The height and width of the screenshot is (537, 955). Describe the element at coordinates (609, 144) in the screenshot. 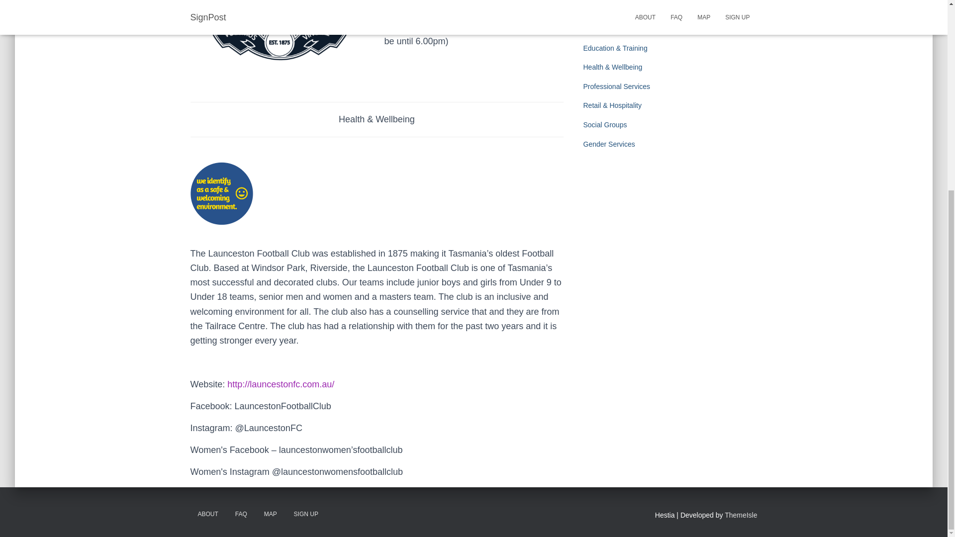

I see `Gender Services` at that location.